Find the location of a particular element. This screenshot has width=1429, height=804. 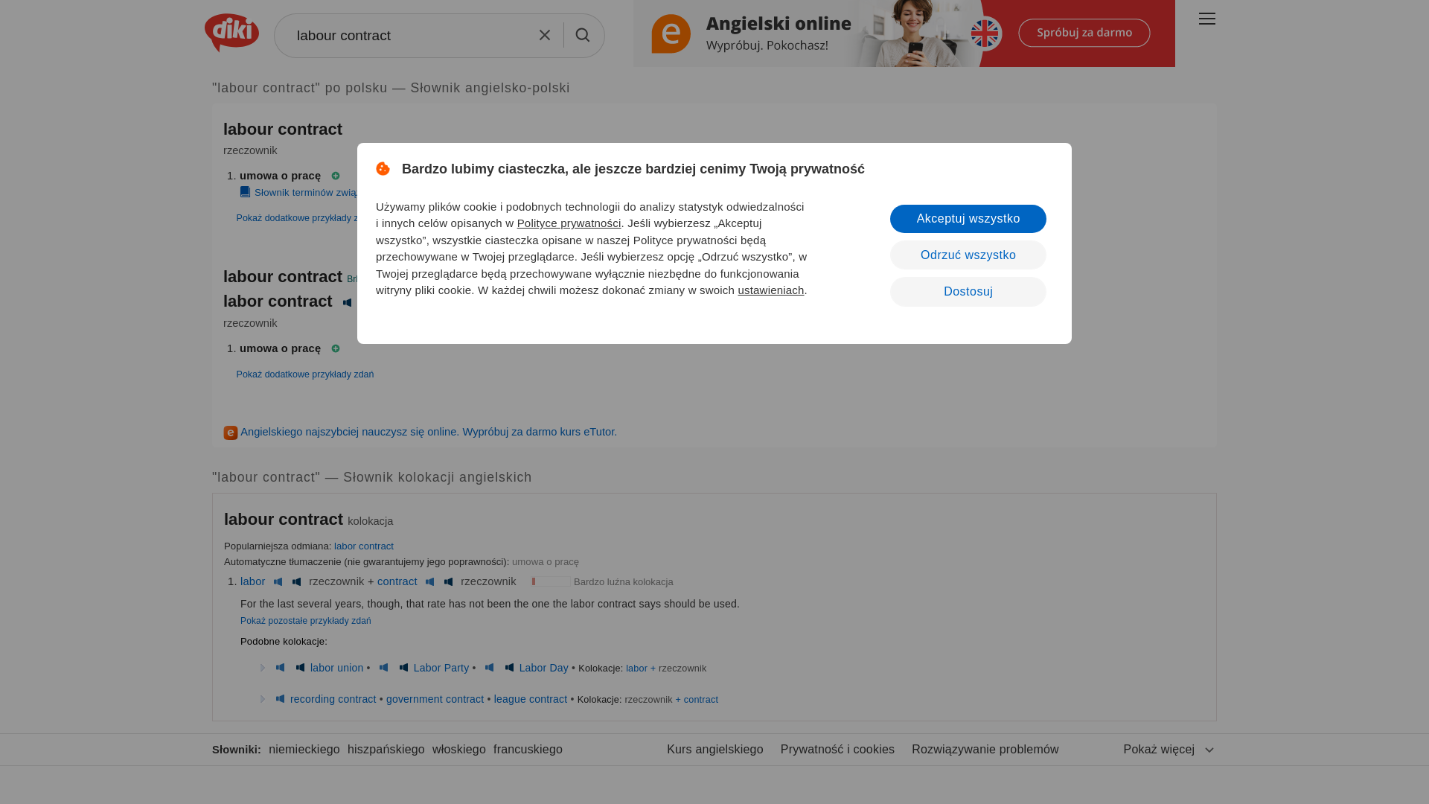

American English is located at coordinates (509, 667).